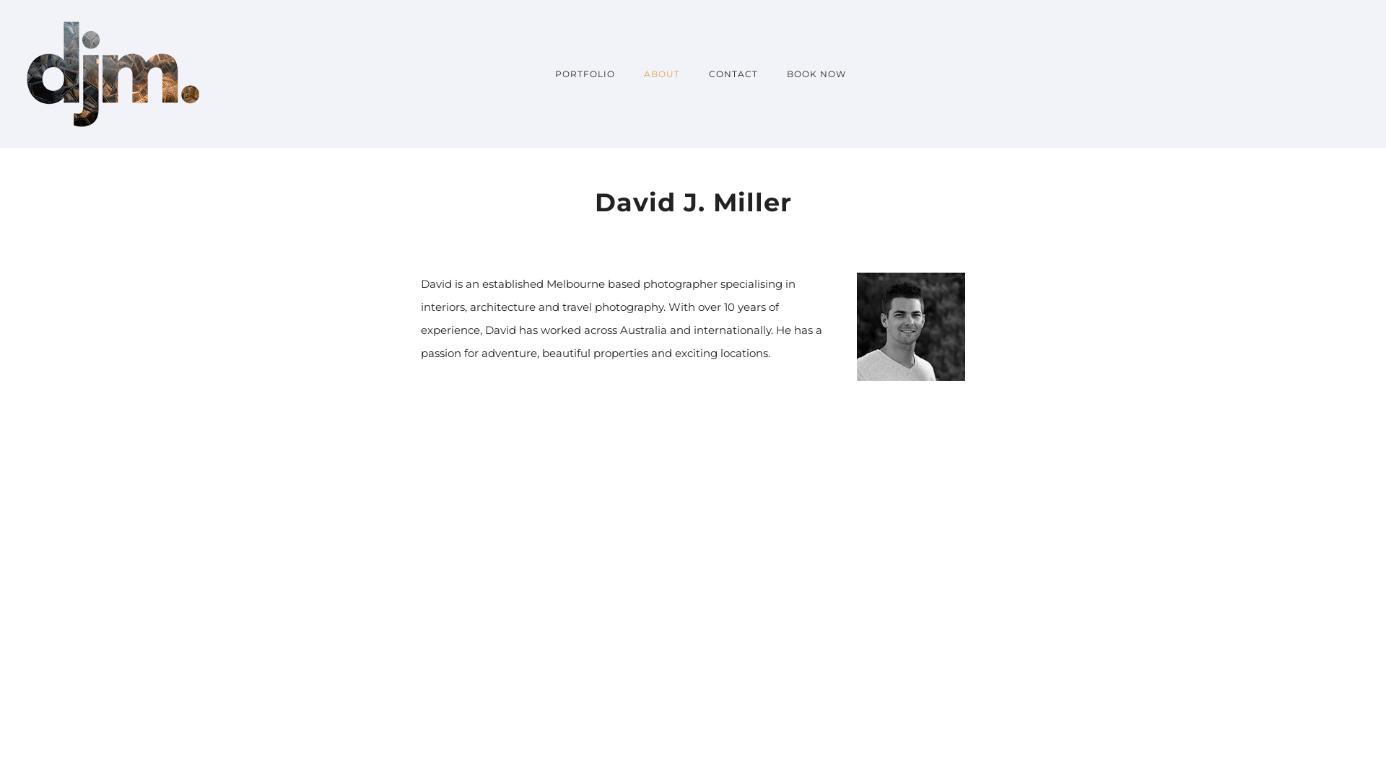 This screenshot has height=779, width=1386. Describe the element at coordinates (585, 74) in the screenshot. I see `PORTFOLIO` at that location.